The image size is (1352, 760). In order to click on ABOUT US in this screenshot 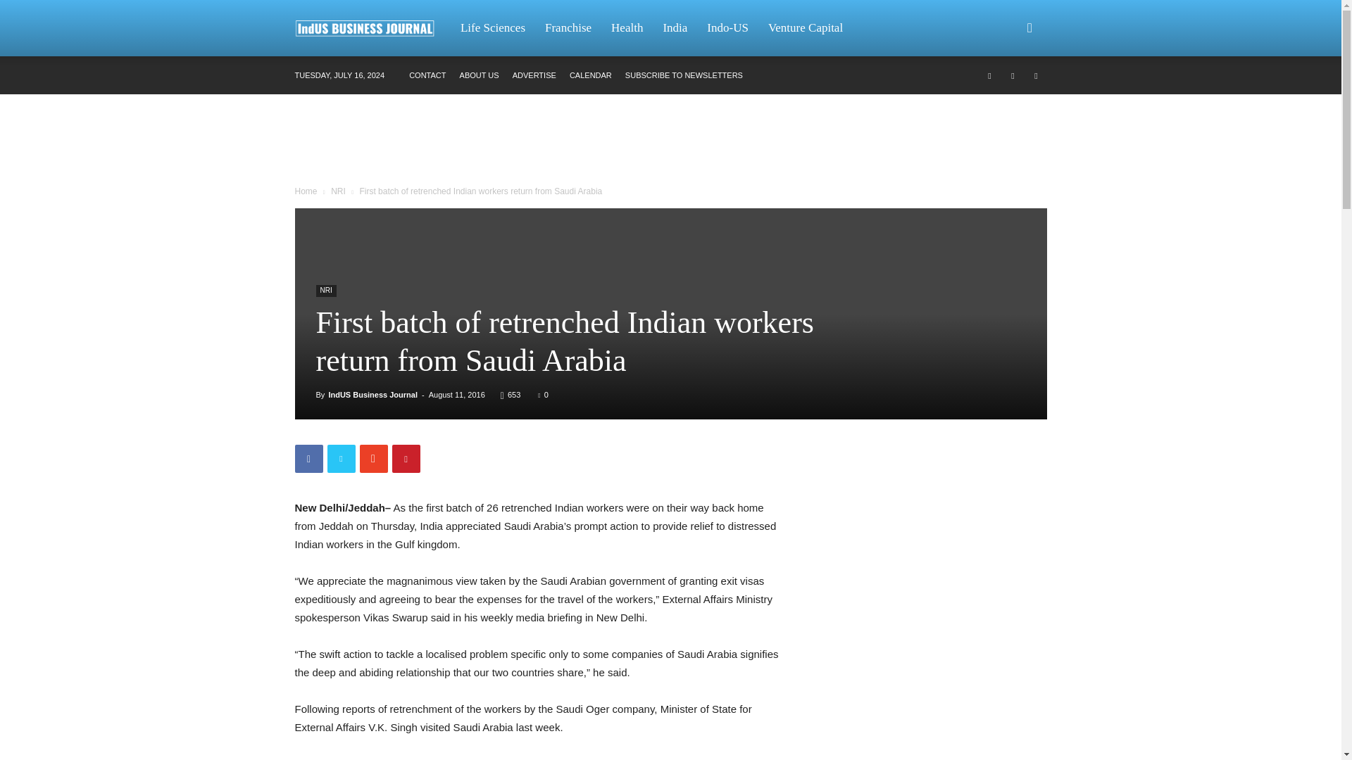, I will do `click(479, 75)`.